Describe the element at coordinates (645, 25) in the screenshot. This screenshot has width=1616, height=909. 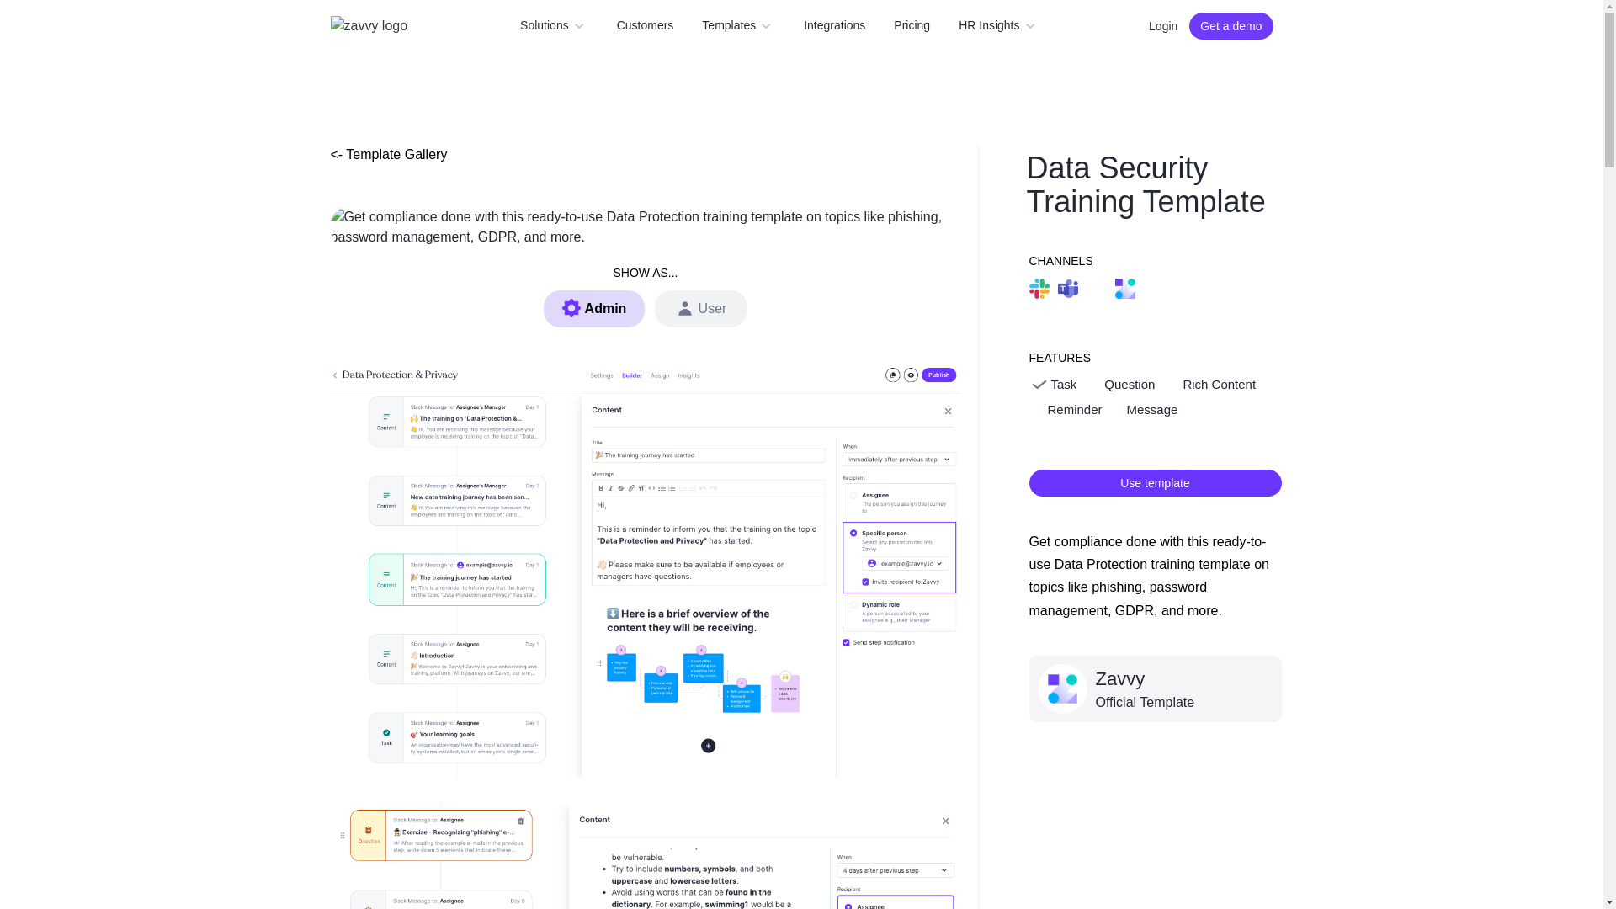
I see `Customers` at that location.